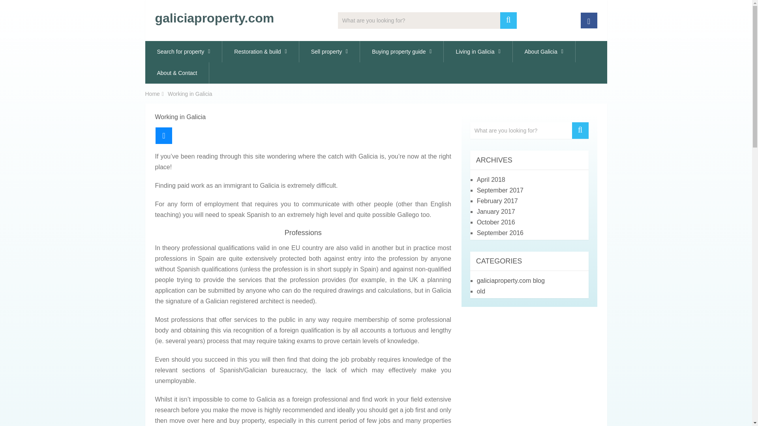  I want to click on Buying property guide, so click(402, 51).